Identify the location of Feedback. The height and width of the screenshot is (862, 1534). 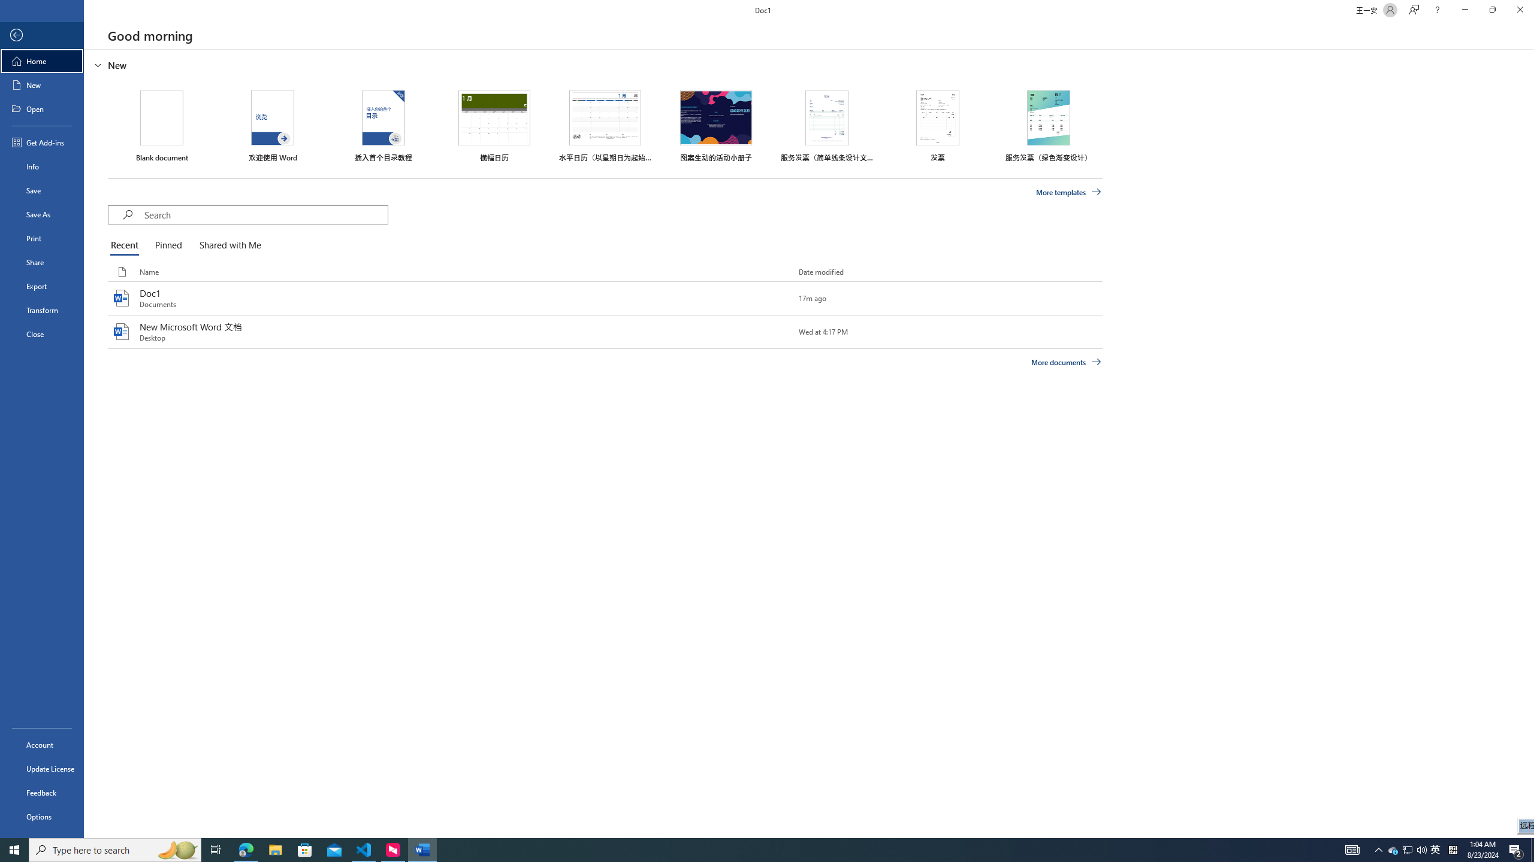
(42, 793).